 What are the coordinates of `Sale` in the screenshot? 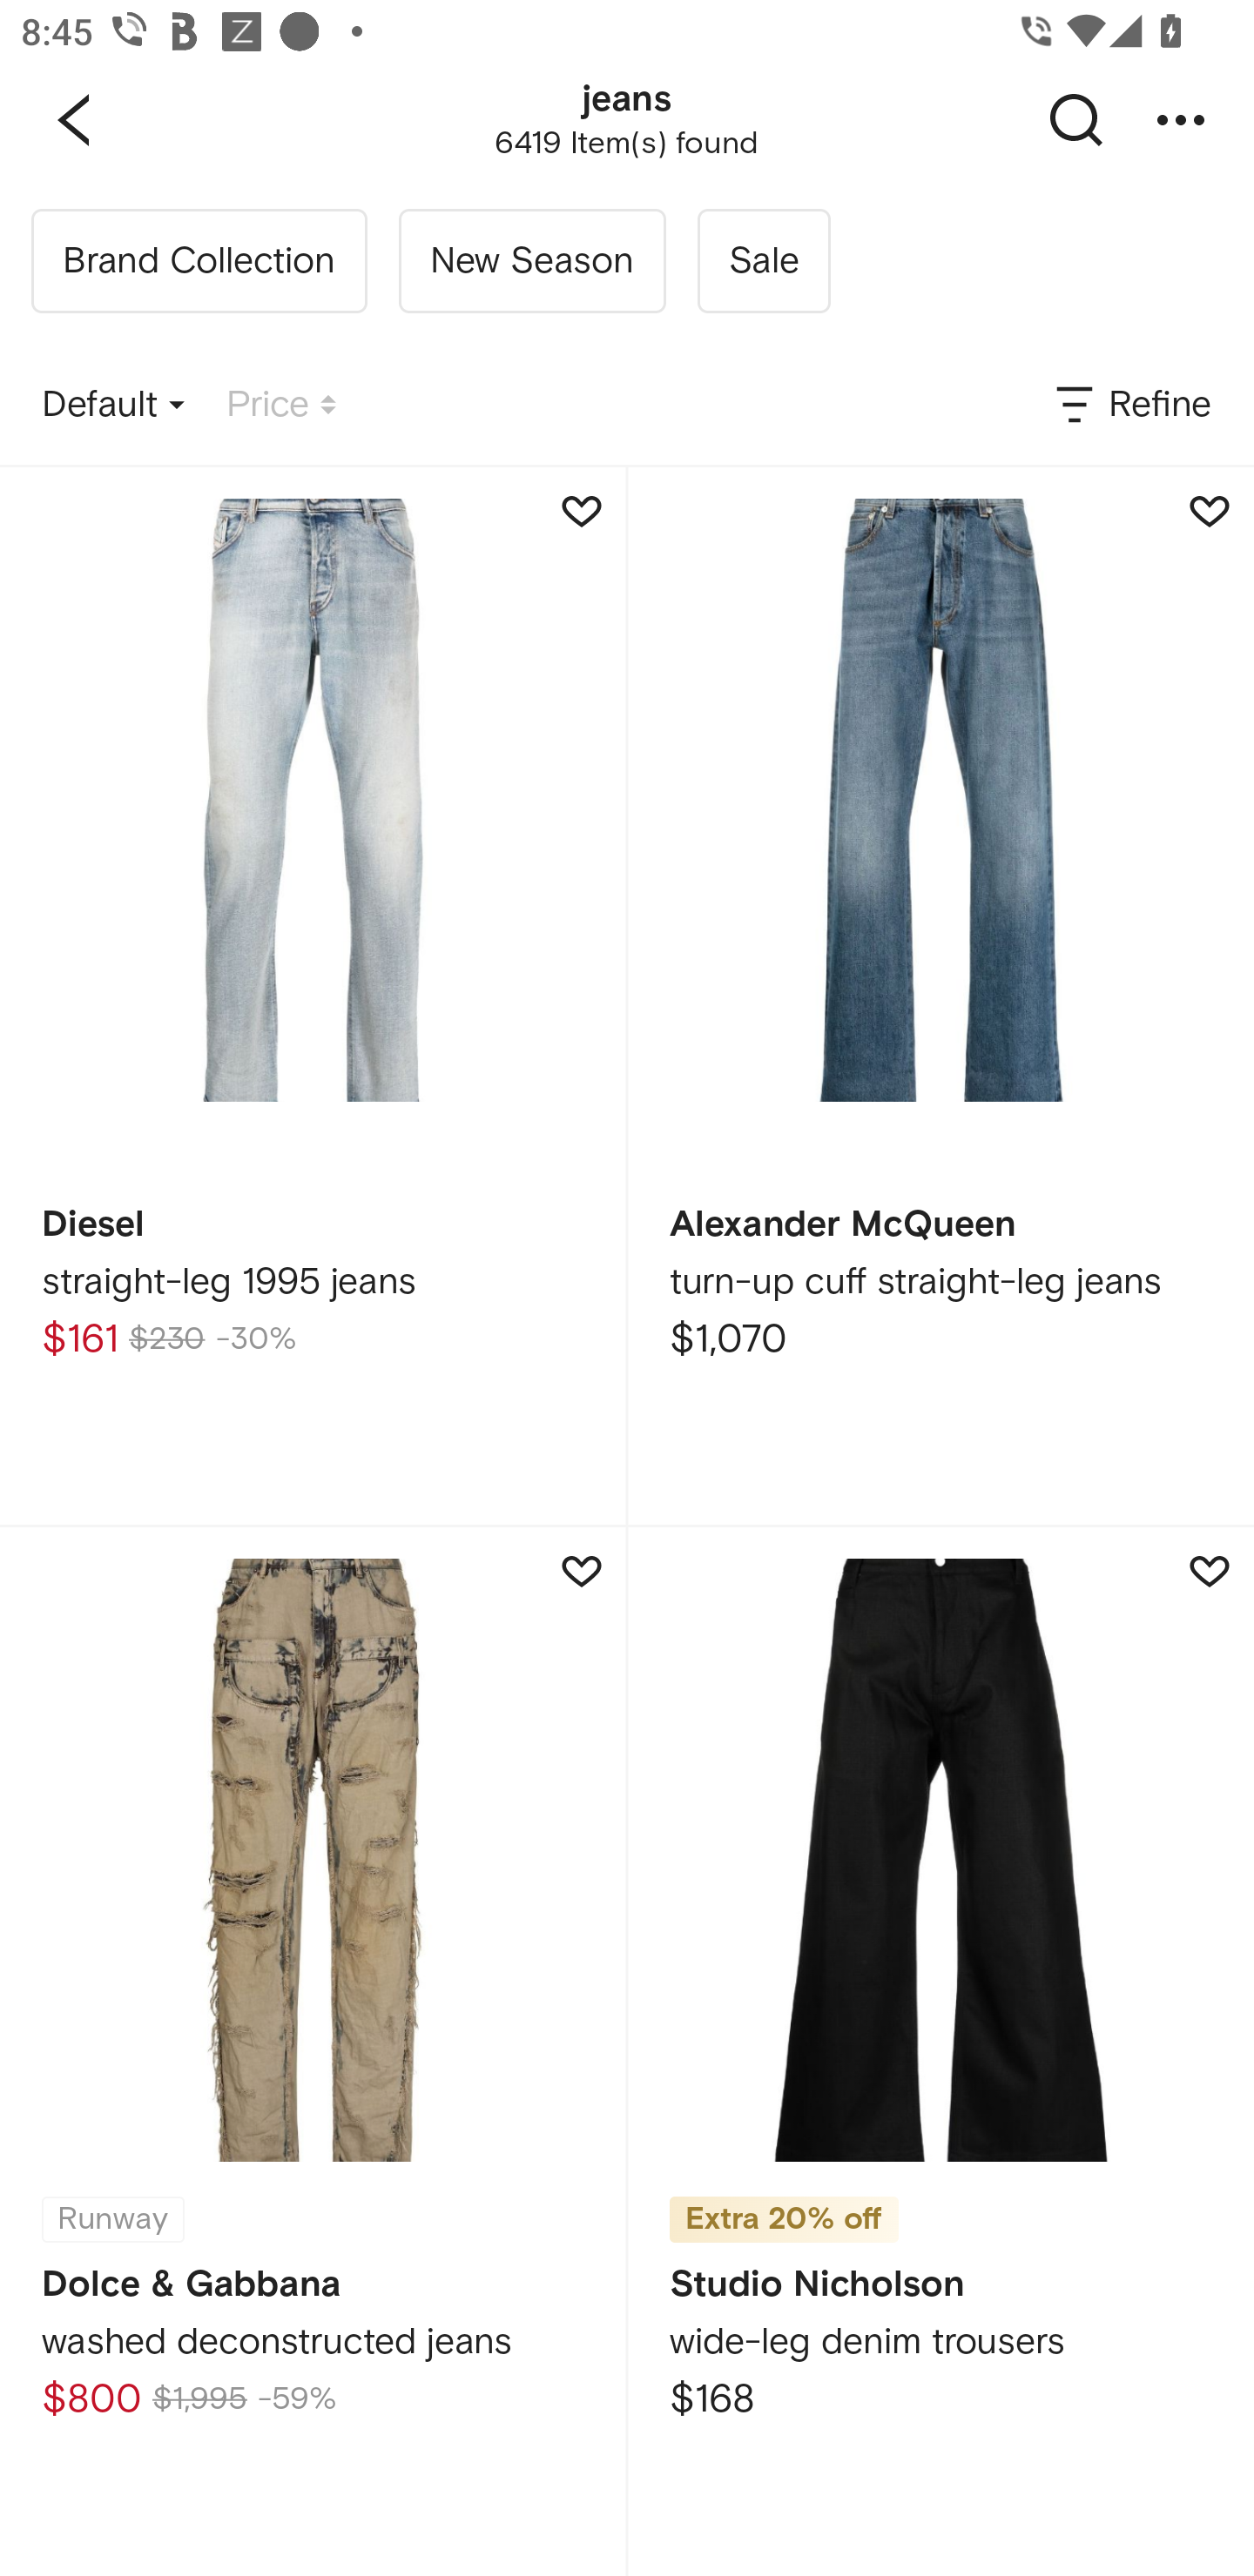 It's located at (763, 261).